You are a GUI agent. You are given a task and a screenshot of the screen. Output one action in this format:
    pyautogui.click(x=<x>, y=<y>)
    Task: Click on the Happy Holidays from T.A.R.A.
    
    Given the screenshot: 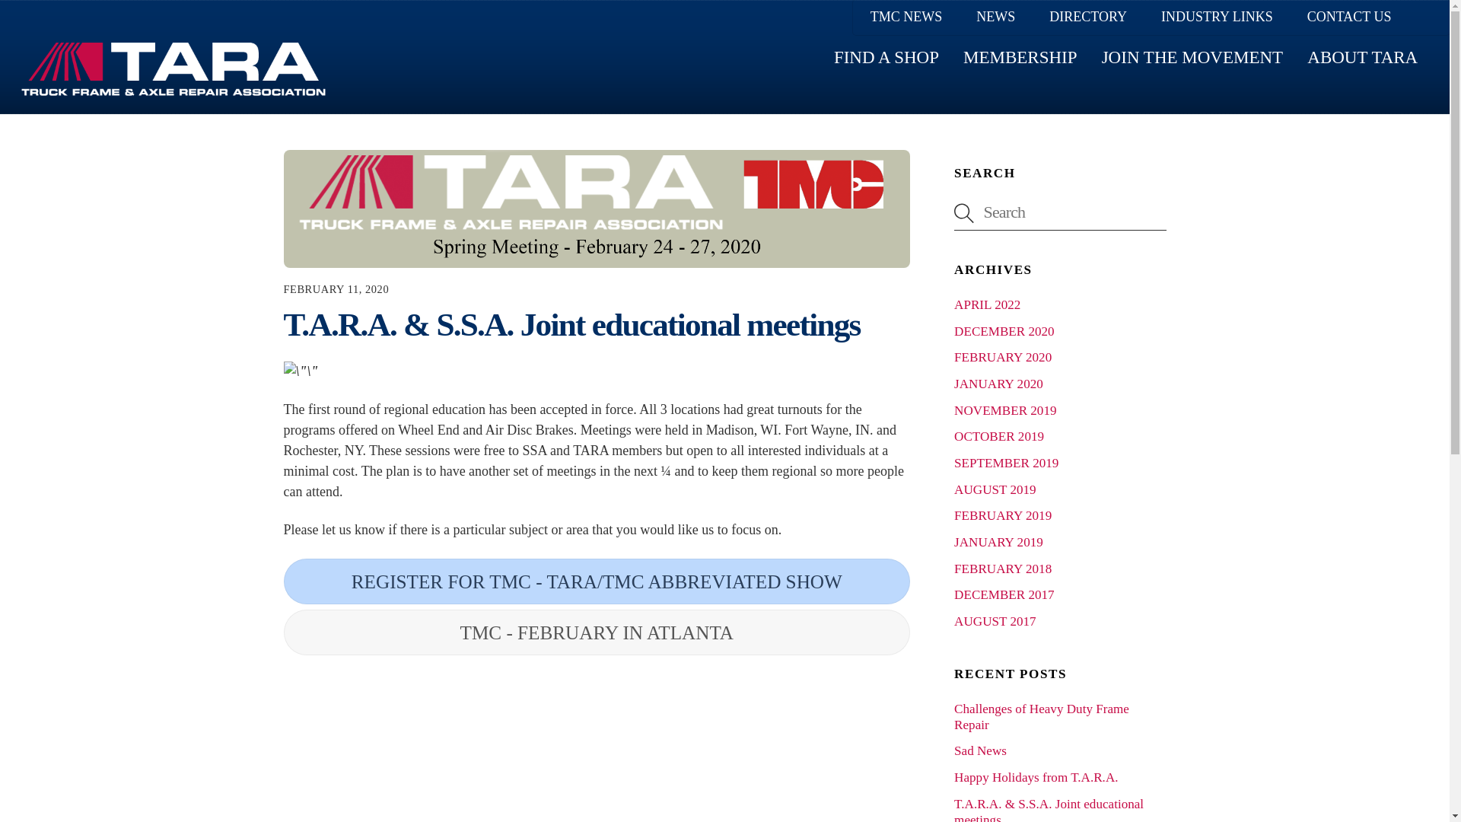 What is the action you would take?
    pyautogui.click(x=1035, y=777)
    